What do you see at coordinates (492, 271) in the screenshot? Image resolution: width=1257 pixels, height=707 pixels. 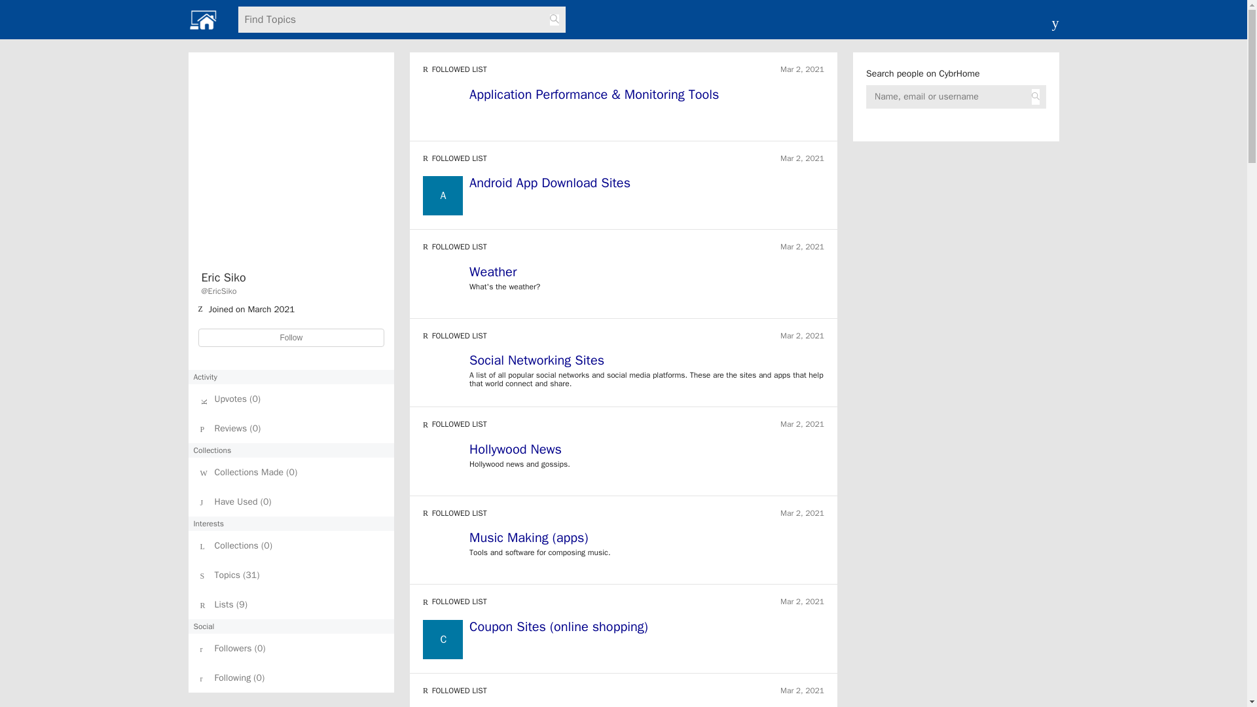 I see `Weather` at bounding box center [492, 271].